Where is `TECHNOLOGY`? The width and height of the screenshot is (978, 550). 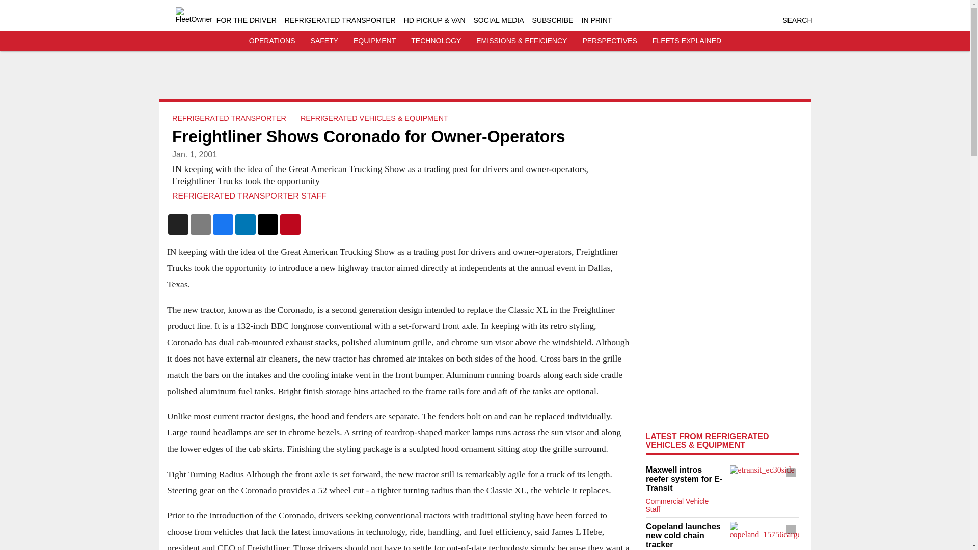
TECHNOLOGY is located at coordinates (436, 41).